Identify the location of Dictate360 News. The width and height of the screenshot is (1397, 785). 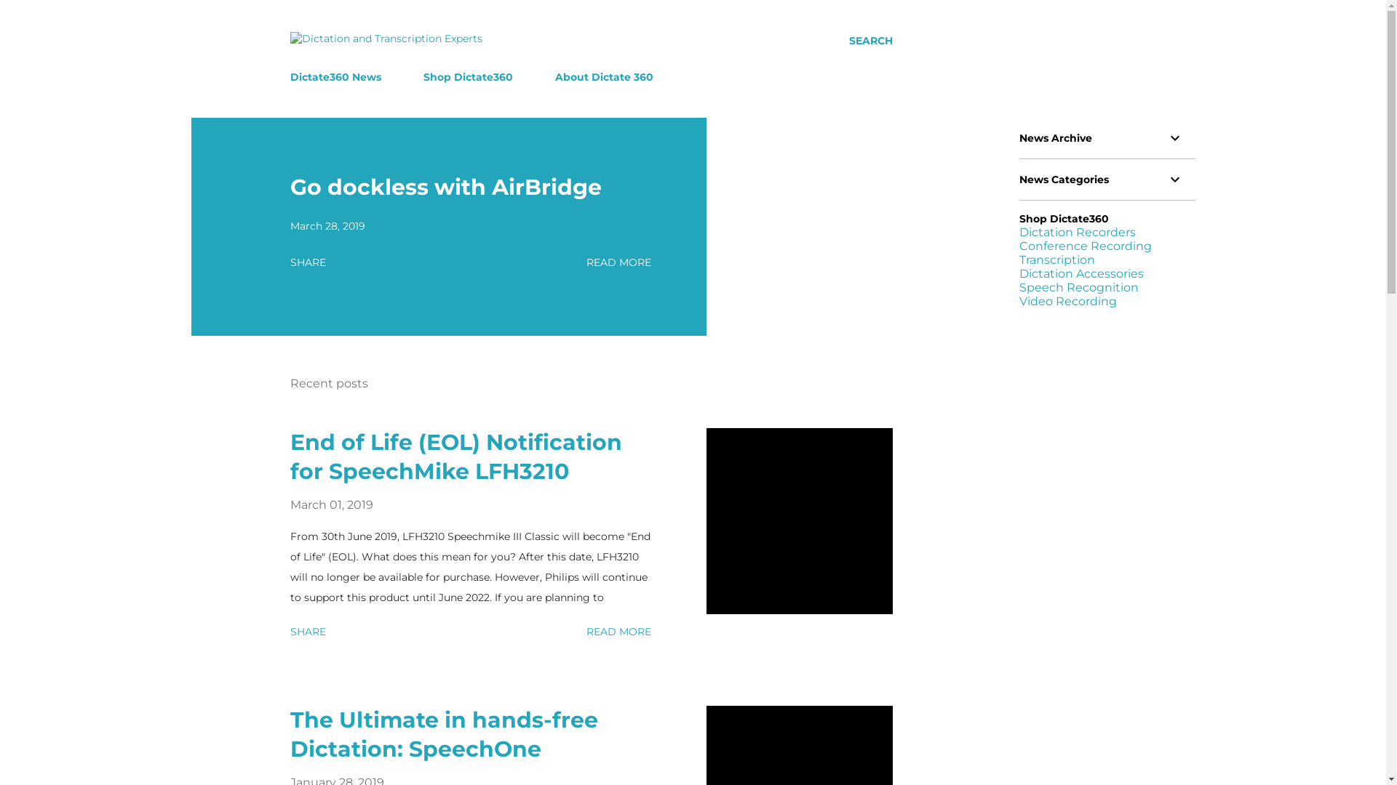
(339, 77).